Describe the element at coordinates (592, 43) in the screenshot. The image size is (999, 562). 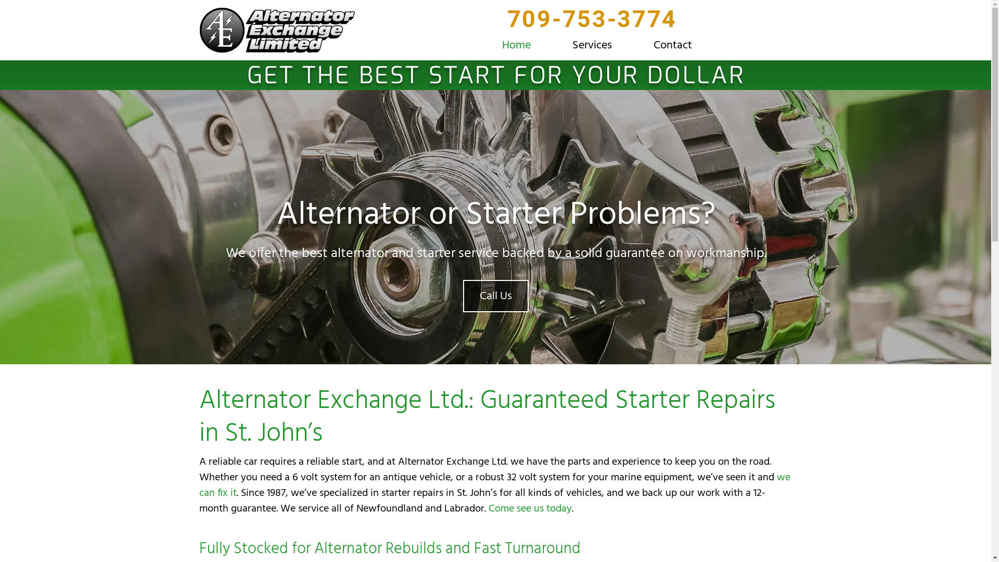
I see `Services` at that location.